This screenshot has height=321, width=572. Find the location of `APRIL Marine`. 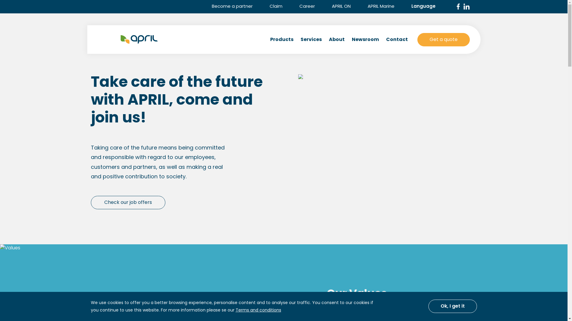

APRIL Marine is located at coordinates (381, 6).